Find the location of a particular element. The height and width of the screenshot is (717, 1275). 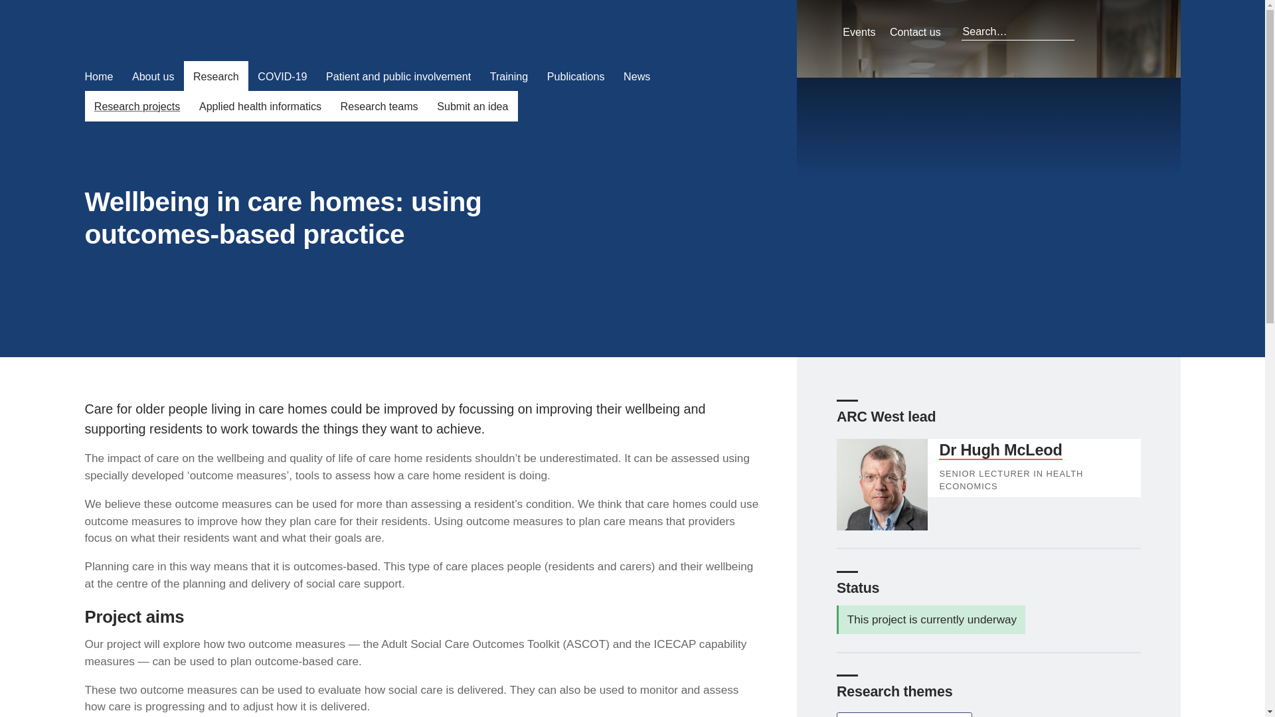

Facebook is located at coordinates (1091, 32).